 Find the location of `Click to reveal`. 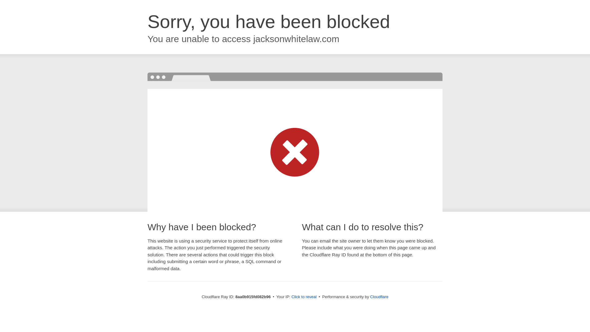

Click to reveal is located at coordinates (304, 297).